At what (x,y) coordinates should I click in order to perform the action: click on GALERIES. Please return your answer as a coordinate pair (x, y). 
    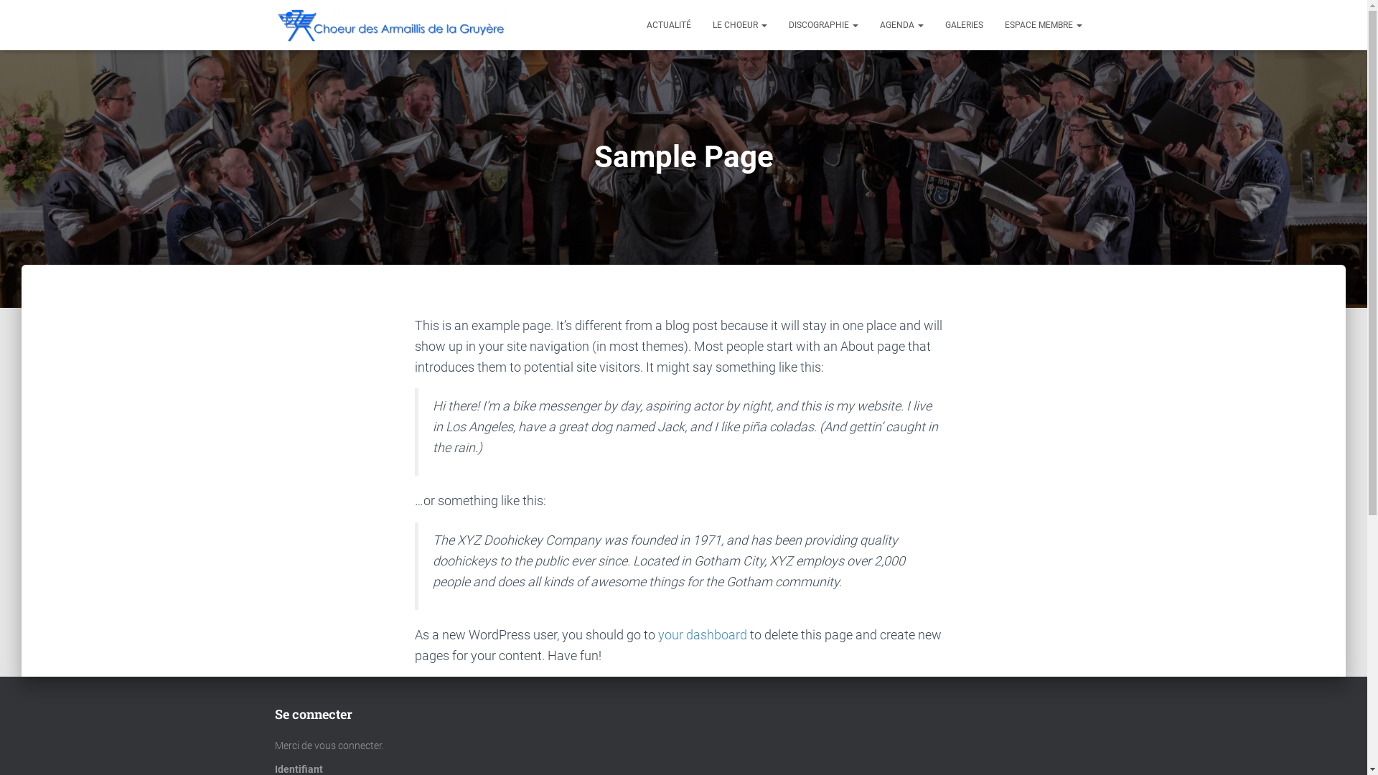
    Looking at the image, I should click on (965, 25).